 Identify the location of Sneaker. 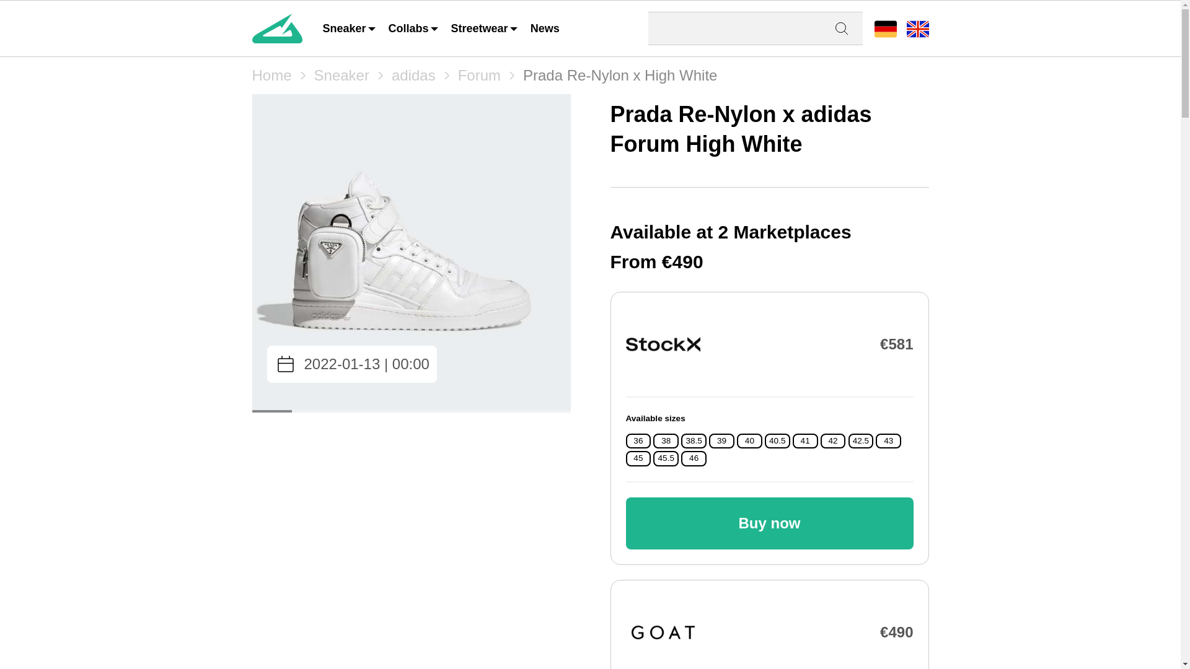
(350, 28).